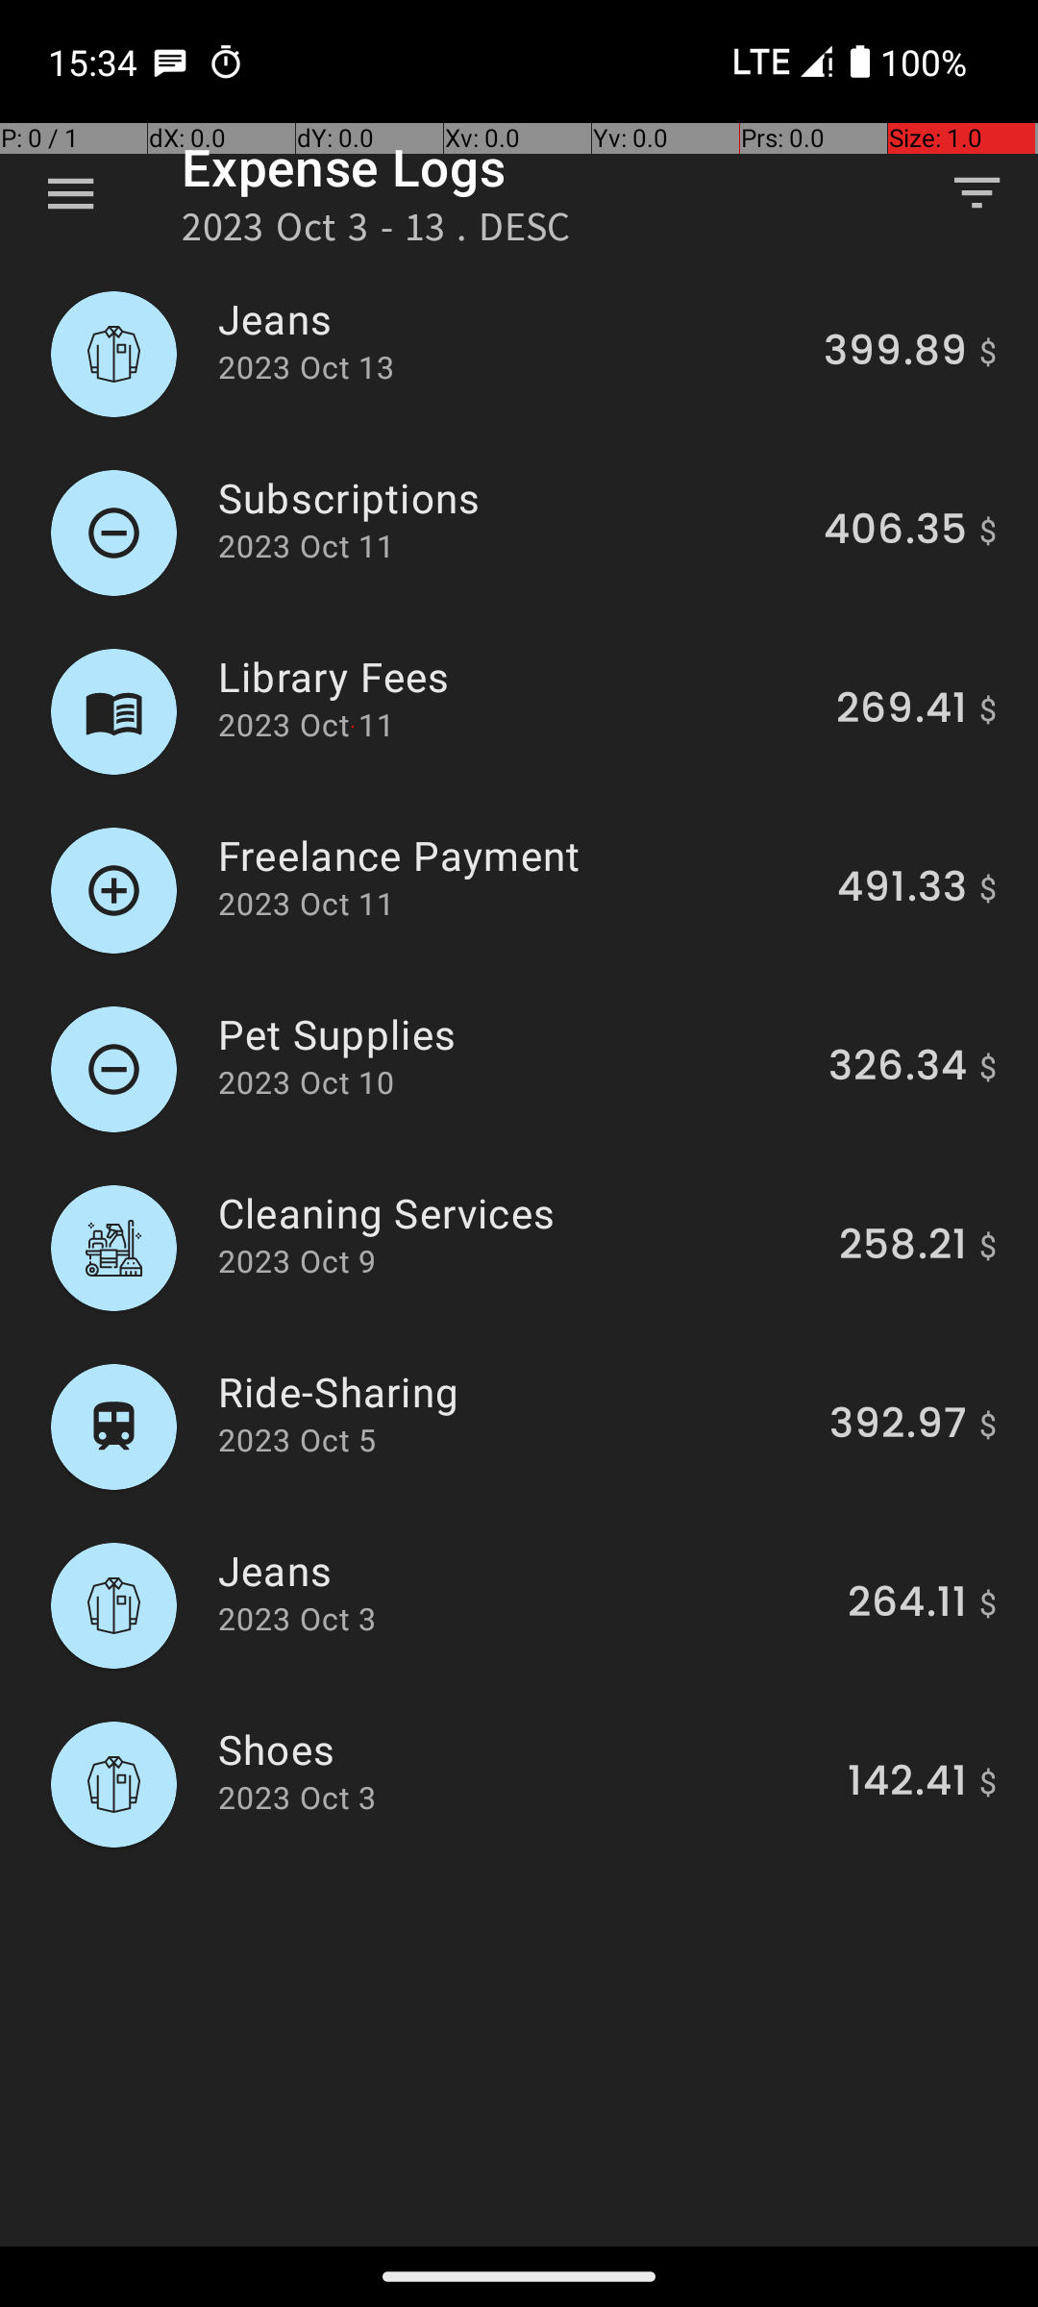  Describe the element at coordinates (170, 62) in the screenshot. I see `SMS Messenger notification: +15785288010` at that location.